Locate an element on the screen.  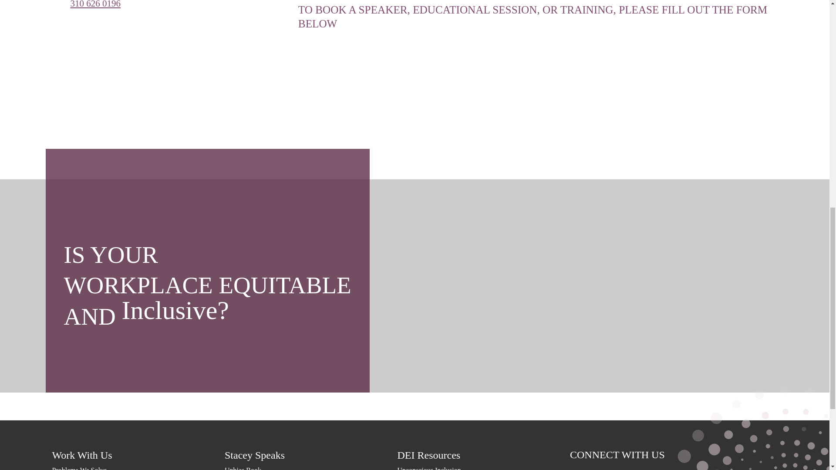
310 626 0196 is located at coordinates (96, 4).